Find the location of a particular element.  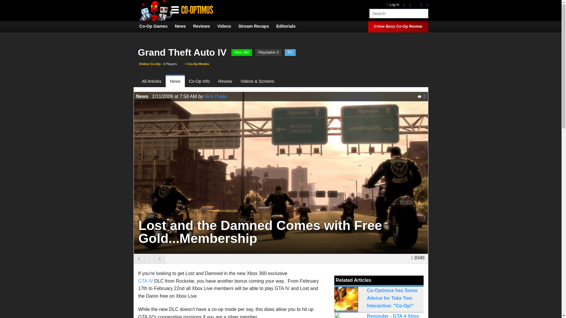

Reviews is located at coordinates (205, 26).